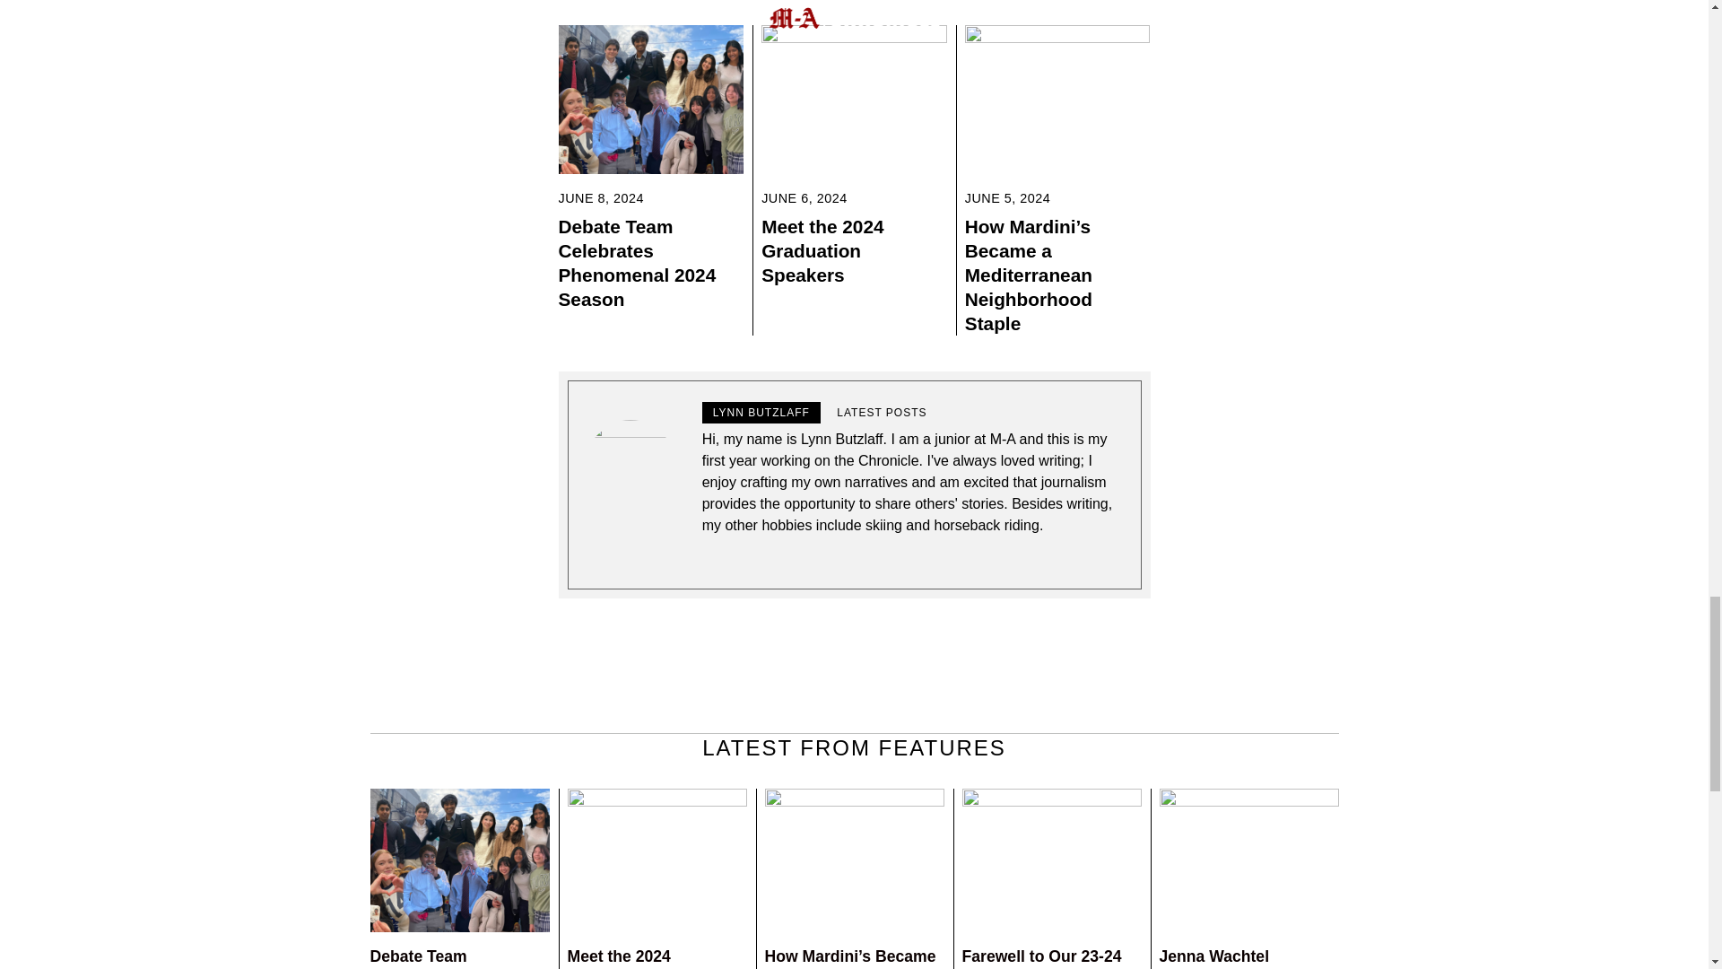 The width and height of the screenshot is (1722, 969). Describe the element at coordinates (822, 249) in the screenshot. I see `Meet the 2024 Graduation Speakers` at that location.